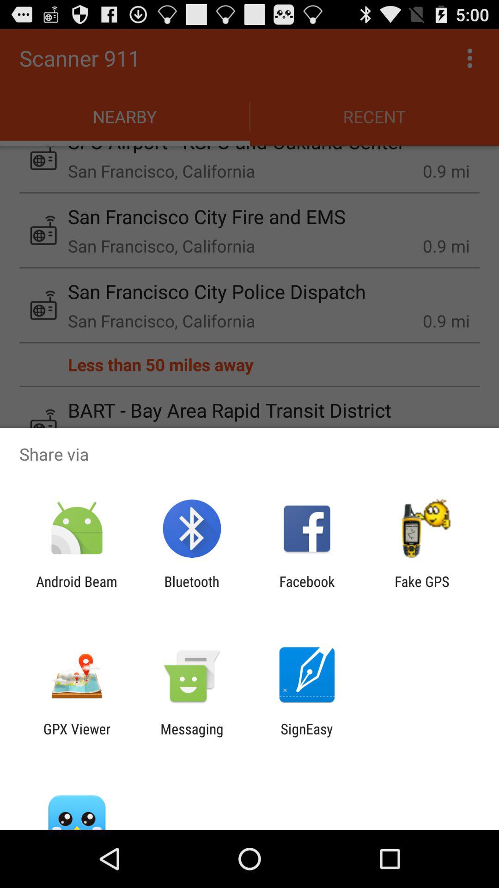 The height and width of the screenshot is (888, 499). Describe the element at coordinates (77, 589) in the screenshot. I see `turn on the item to the left of bluetooth item` at that location.